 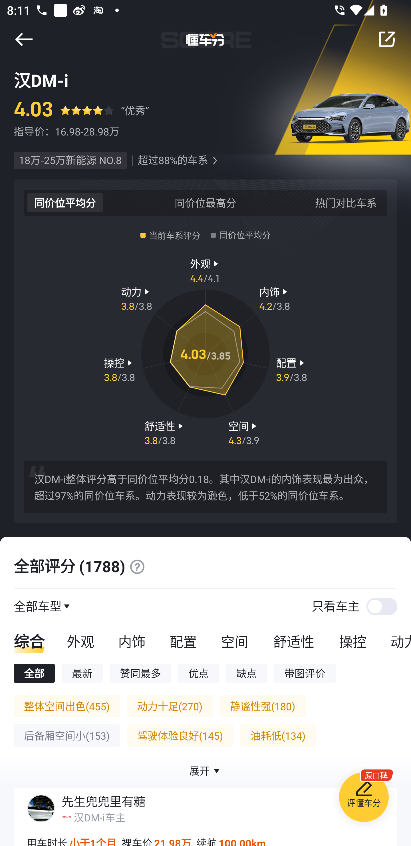 I want to click on 外观  4.4 / 4.1, so click(x=205, y=270).